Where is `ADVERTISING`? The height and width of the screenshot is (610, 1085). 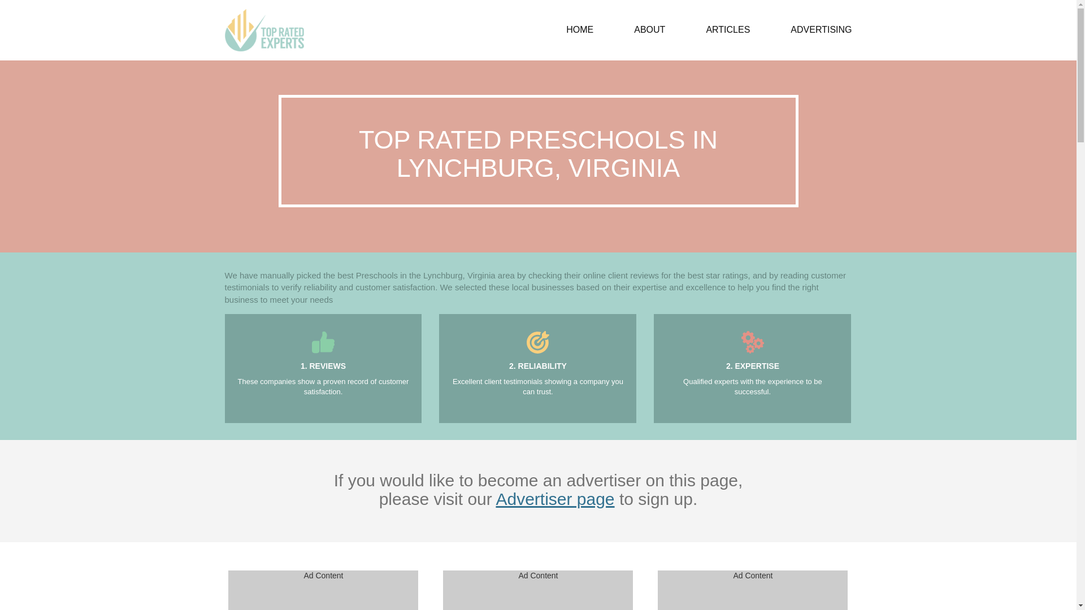
ADVERTISING is located at coordinates (811, 30).